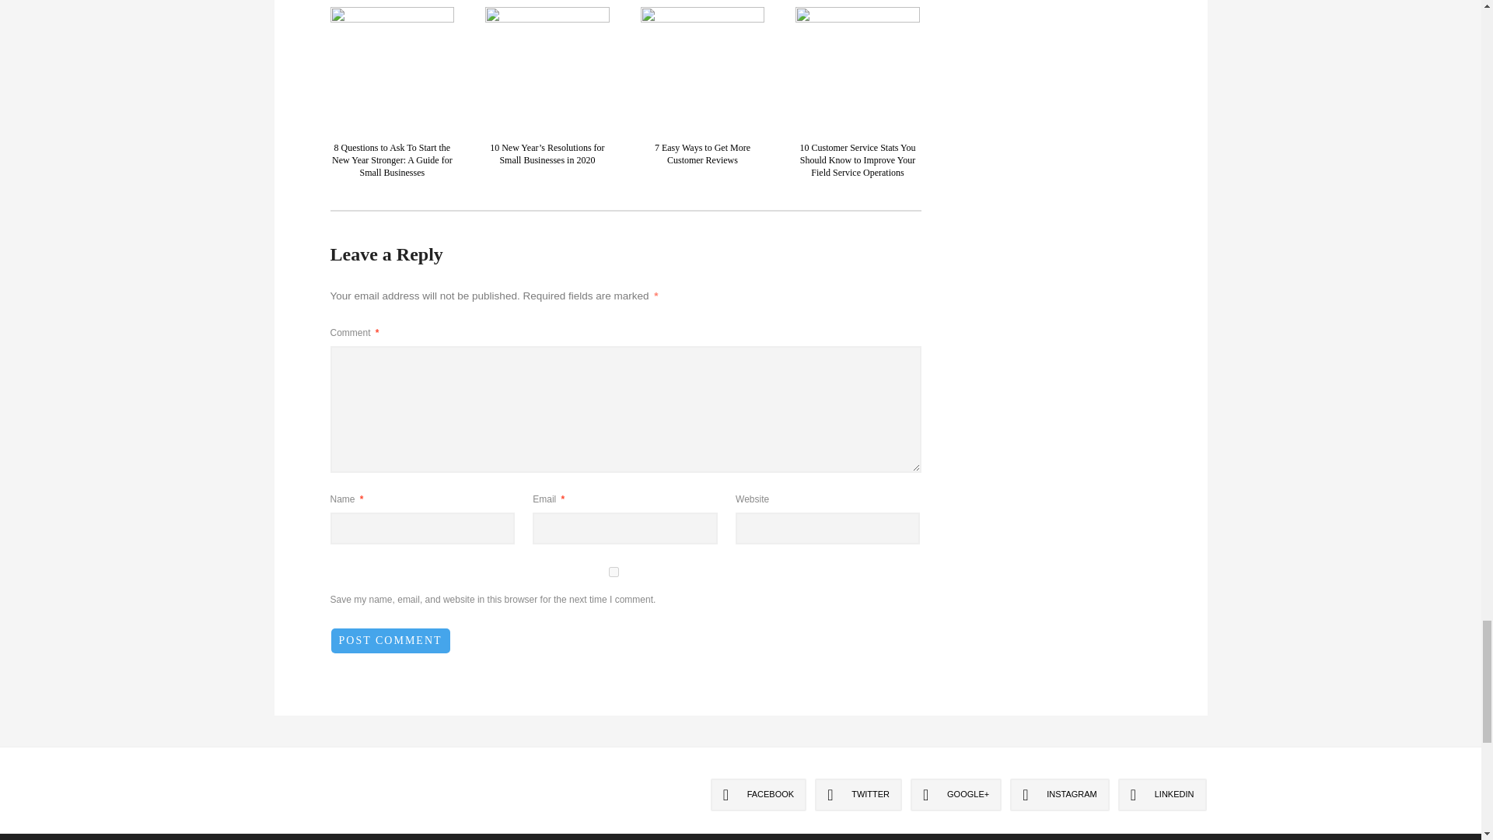 The height and width of the screenshot is (840, 1493). I want to click on Post Comment, so click(390, 641).